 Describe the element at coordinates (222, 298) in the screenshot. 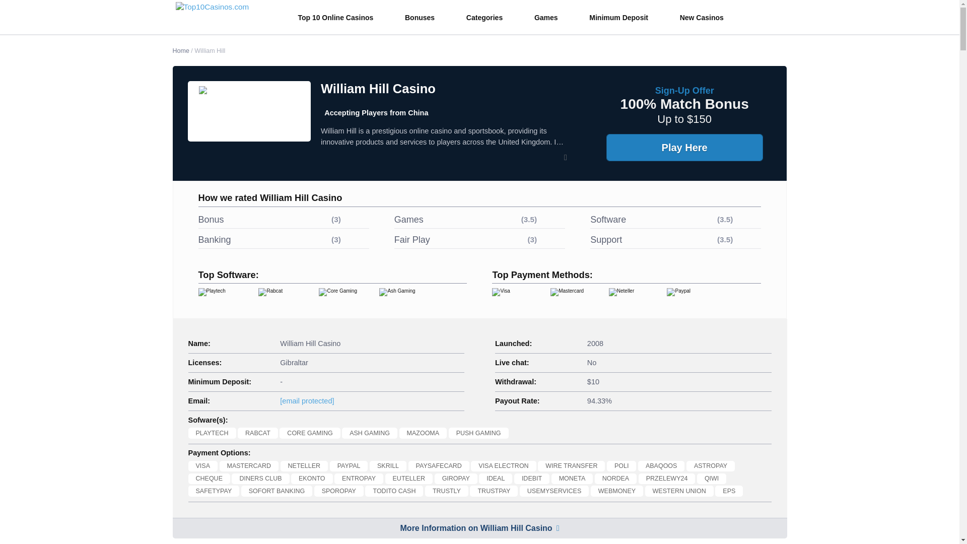

I see `Playtech` at that location.